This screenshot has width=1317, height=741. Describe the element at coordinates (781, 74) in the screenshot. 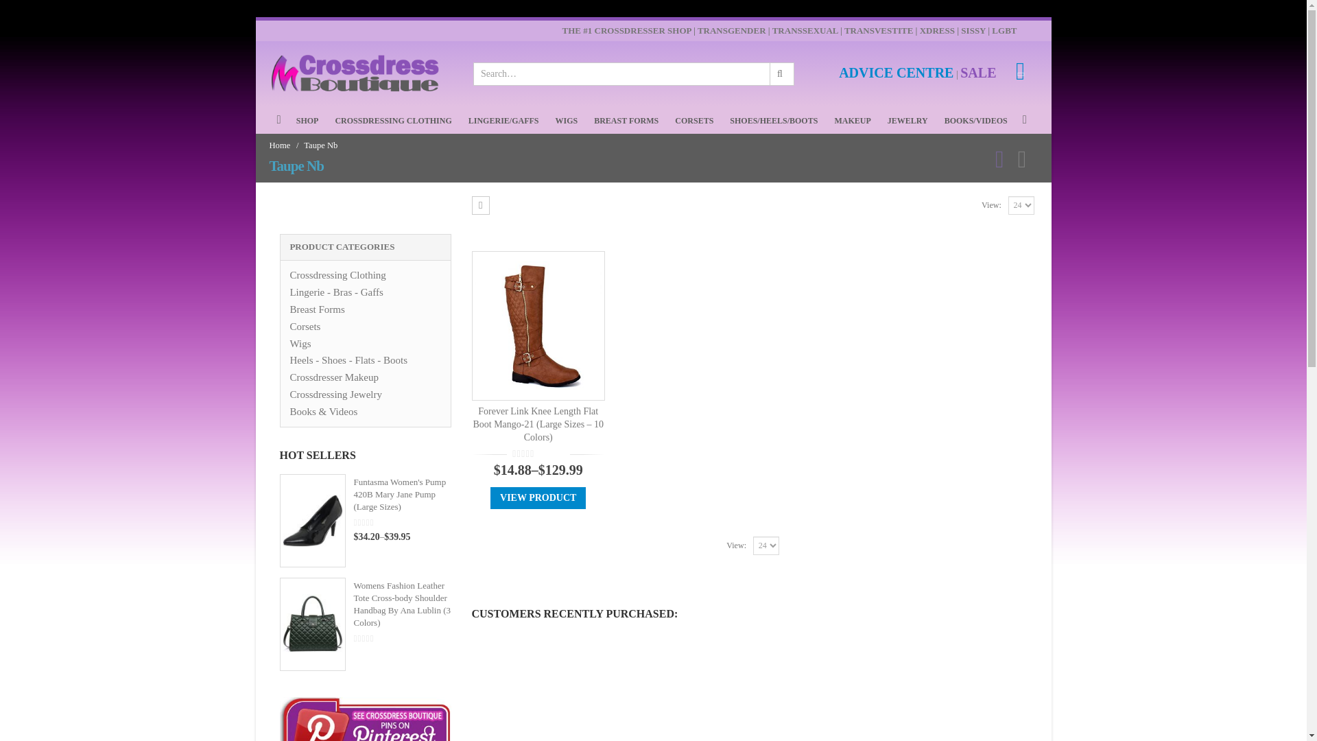

I see `Search` at that location.